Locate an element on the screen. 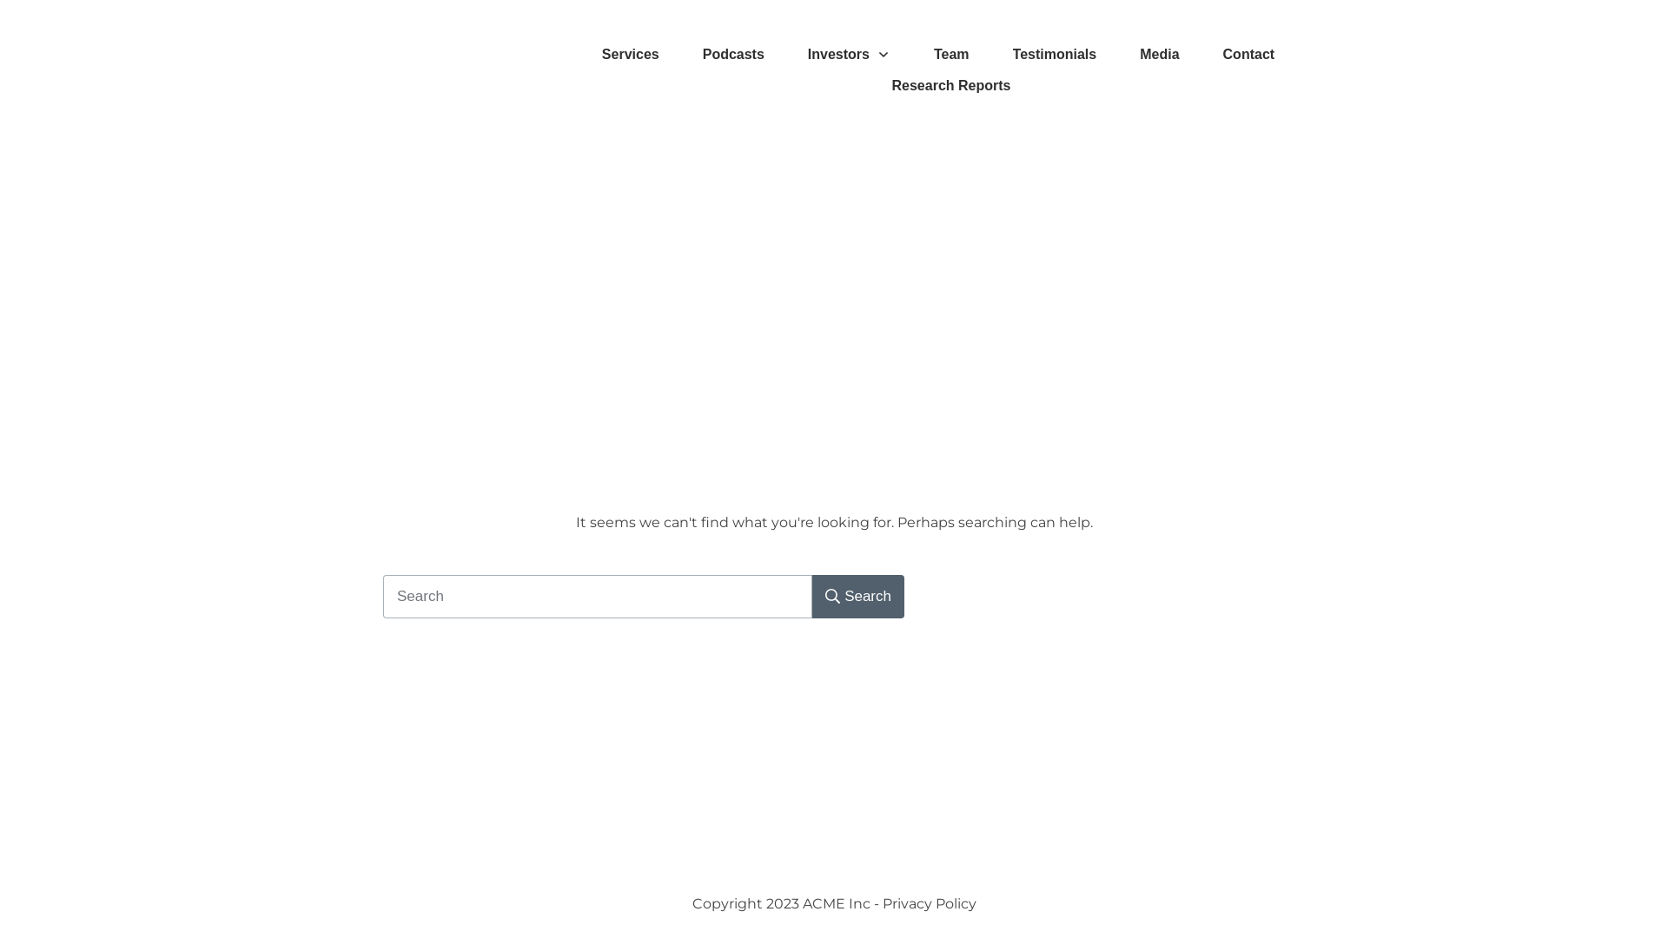  Services is located at coordinates (631, 55).